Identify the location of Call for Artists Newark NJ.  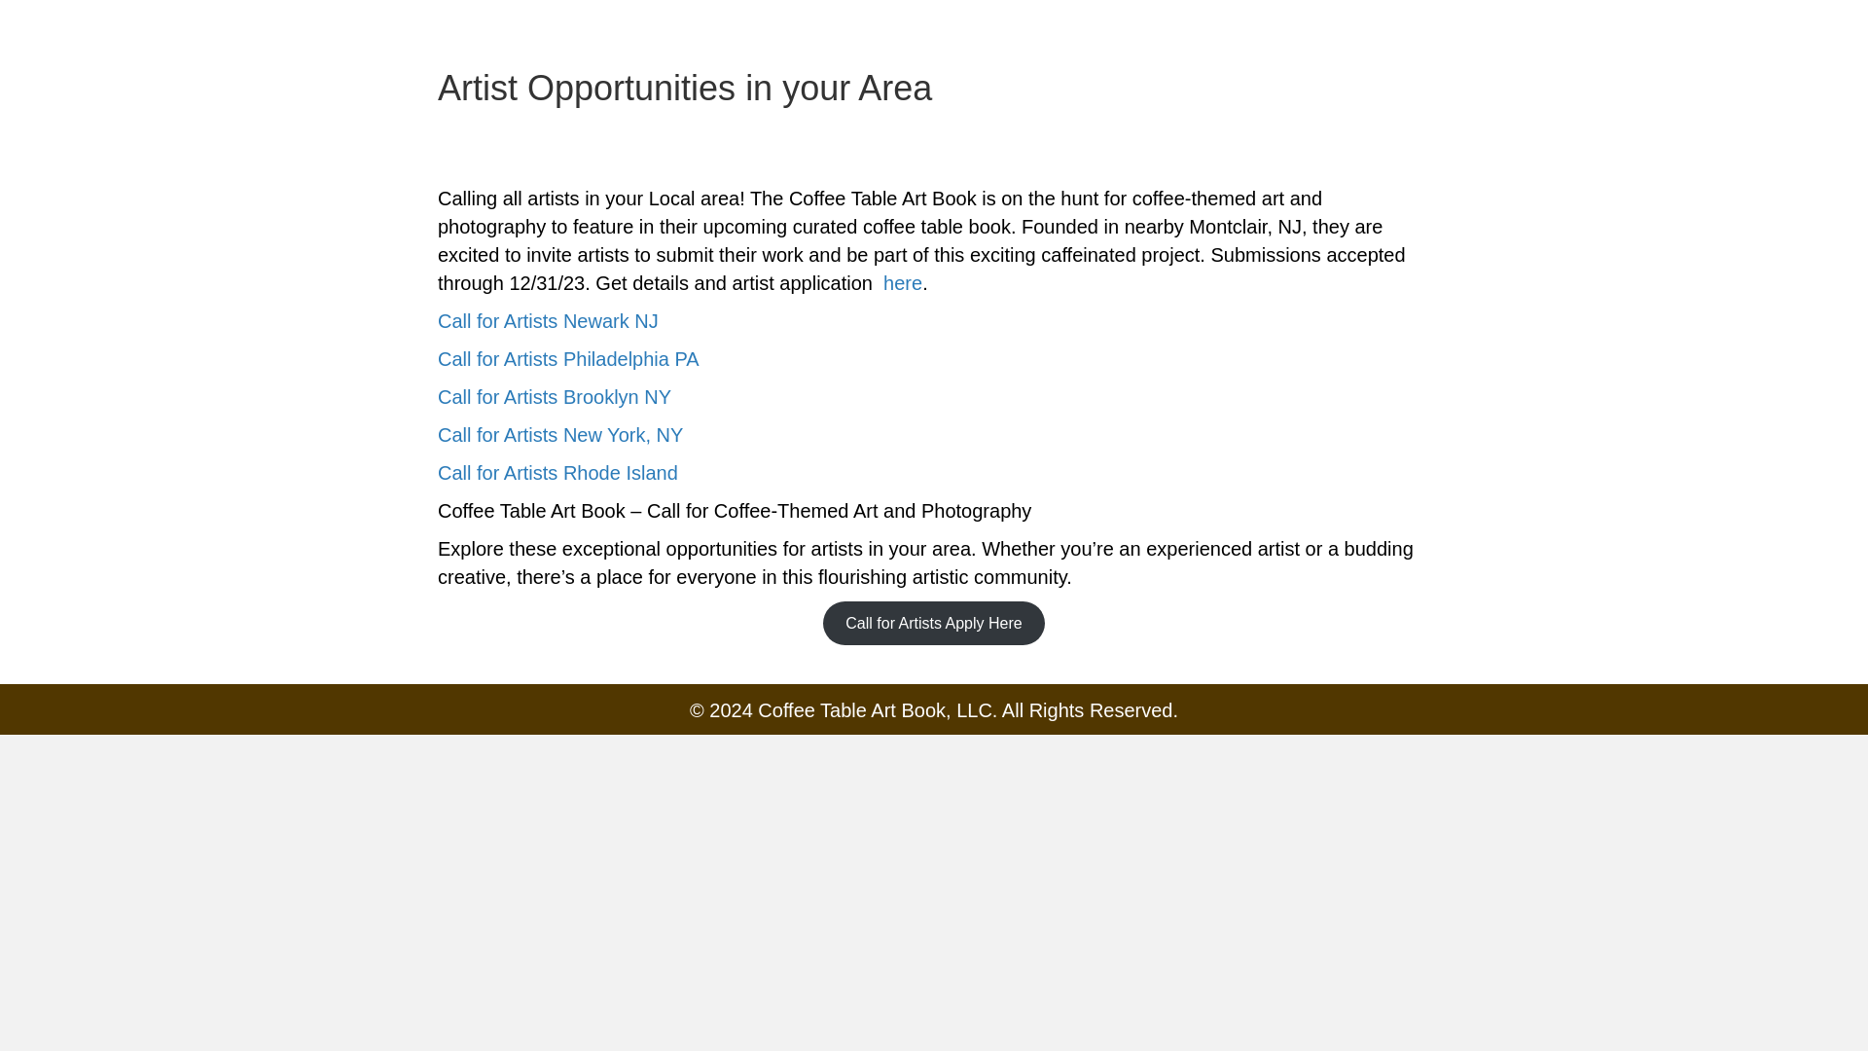
(548, 321).